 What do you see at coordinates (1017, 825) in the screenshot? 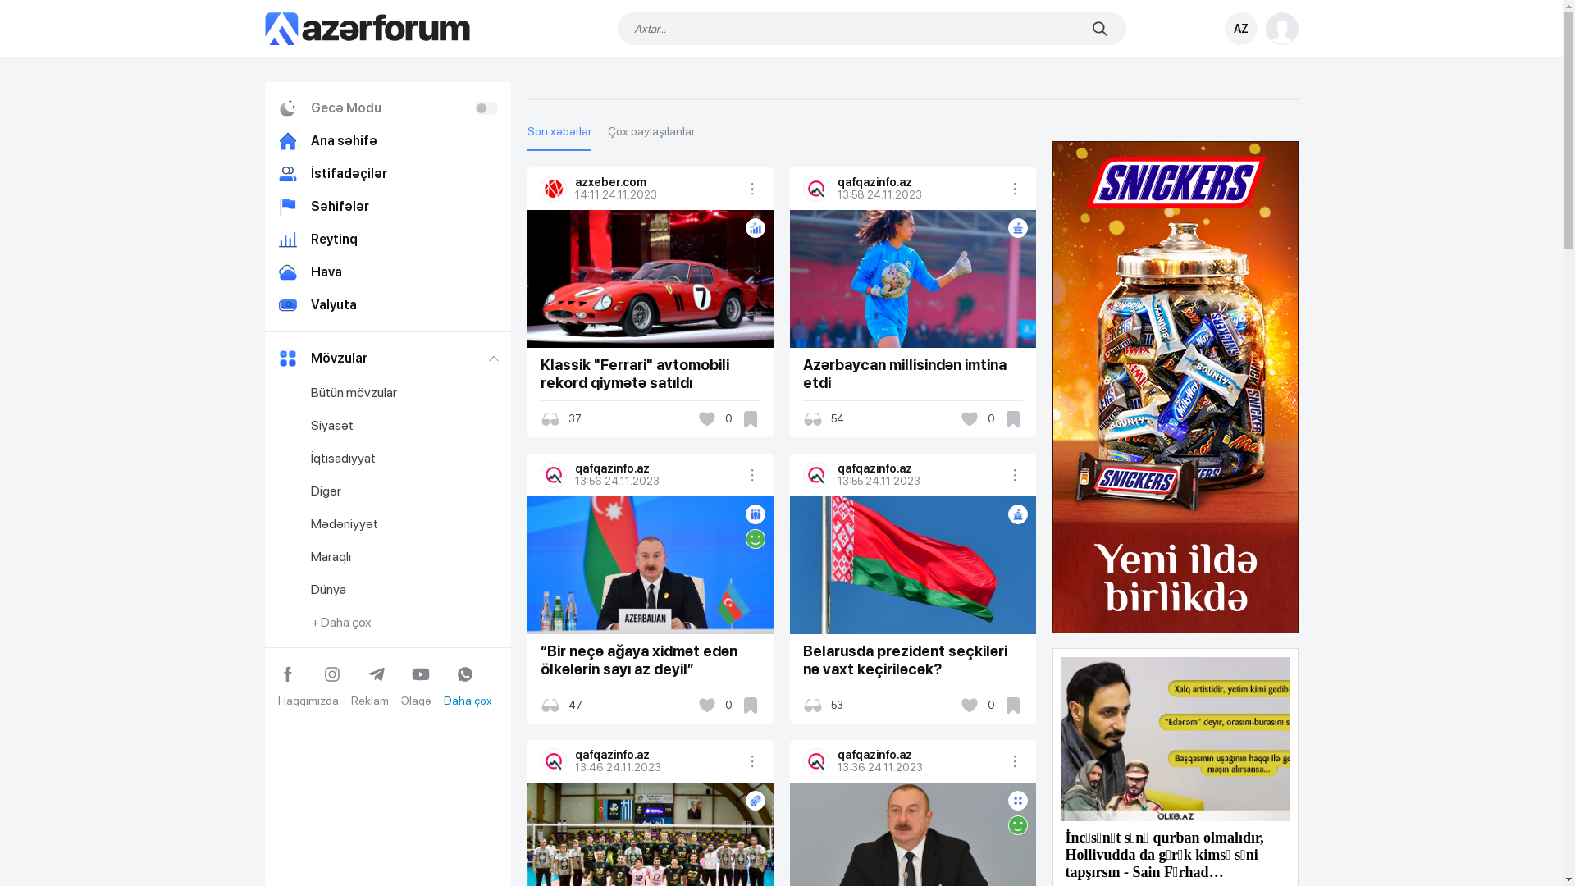
I see `positive` at bounding box center [1017, 825].